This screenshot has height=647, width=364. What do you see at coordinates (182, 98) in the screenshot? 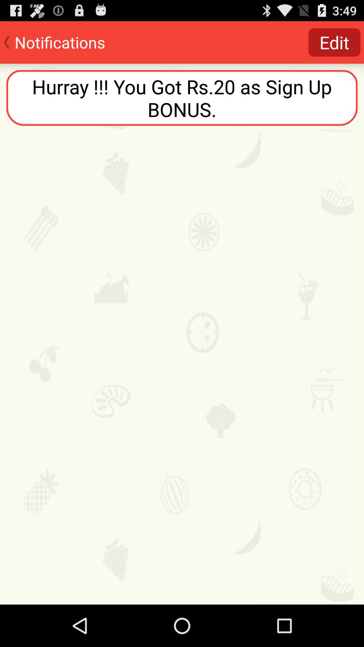
I see `open hurray you got item` at bounding box center [182, 98].